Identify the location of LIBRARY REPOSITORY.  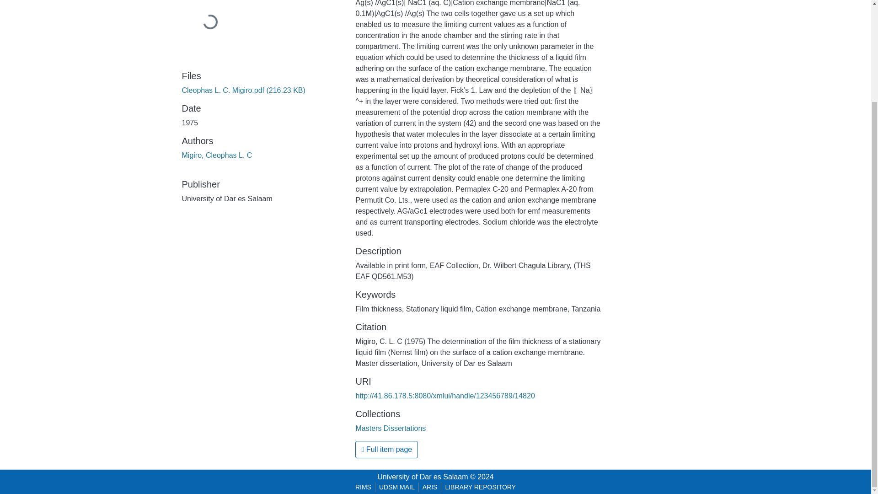
(480, 487).